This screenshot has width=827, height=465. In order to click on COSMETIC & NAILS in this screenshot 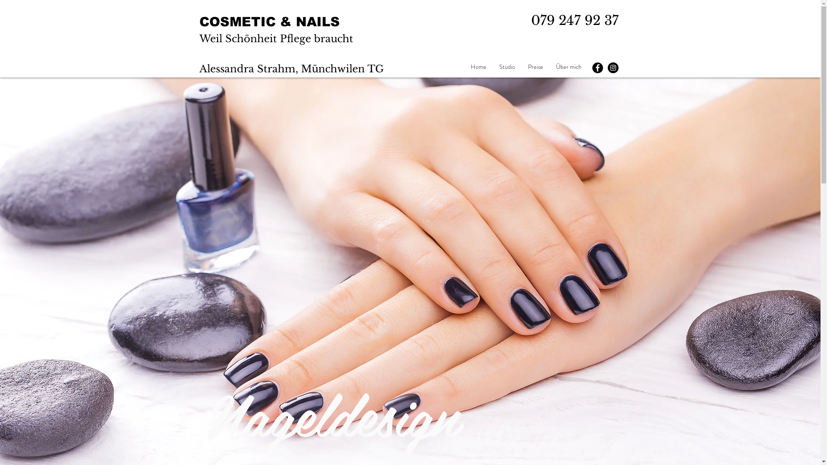, I will do `click(269, 22)`.